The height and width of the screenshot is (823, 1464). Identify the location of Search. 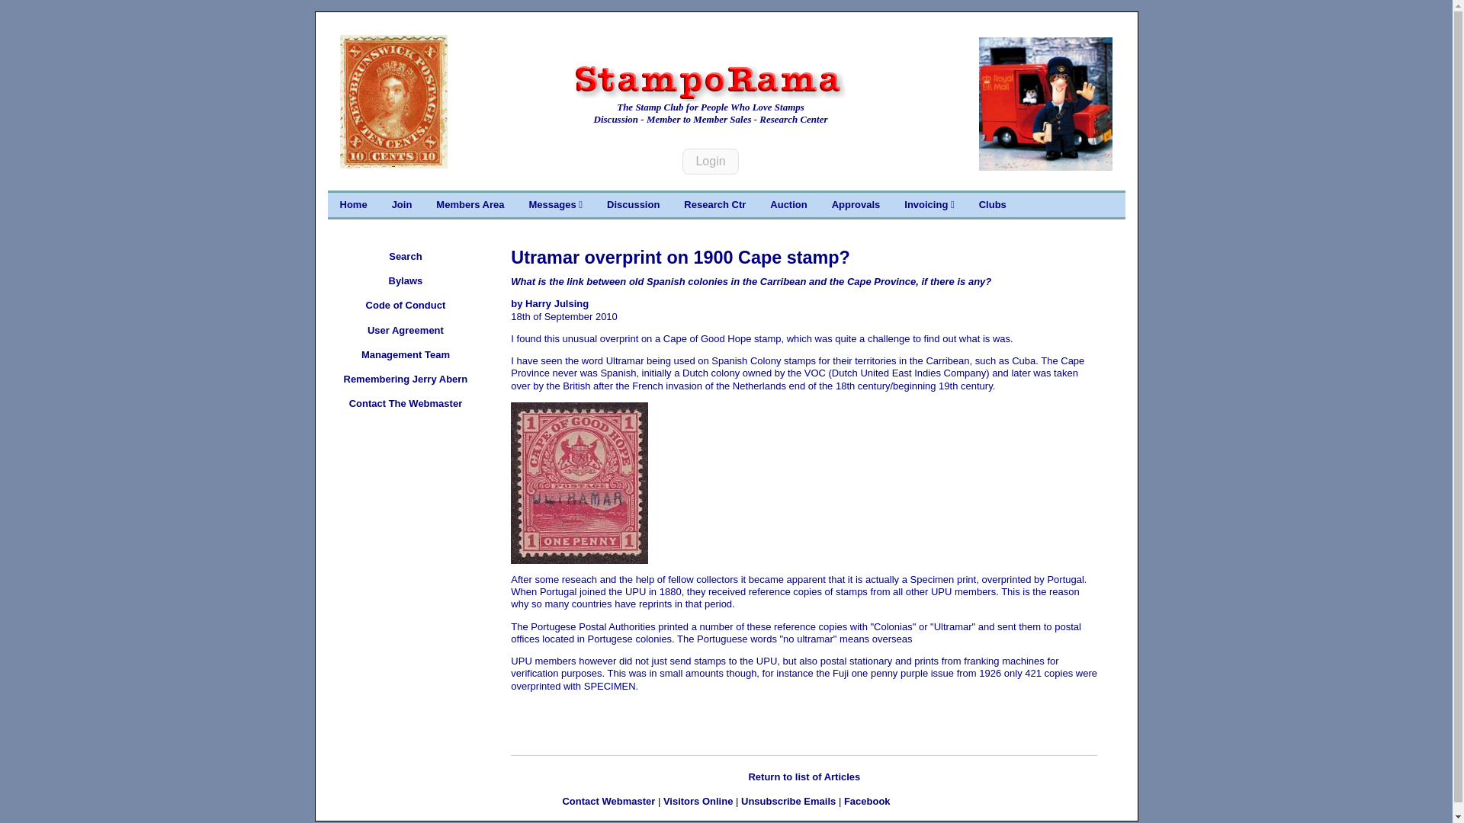
(406, 256).